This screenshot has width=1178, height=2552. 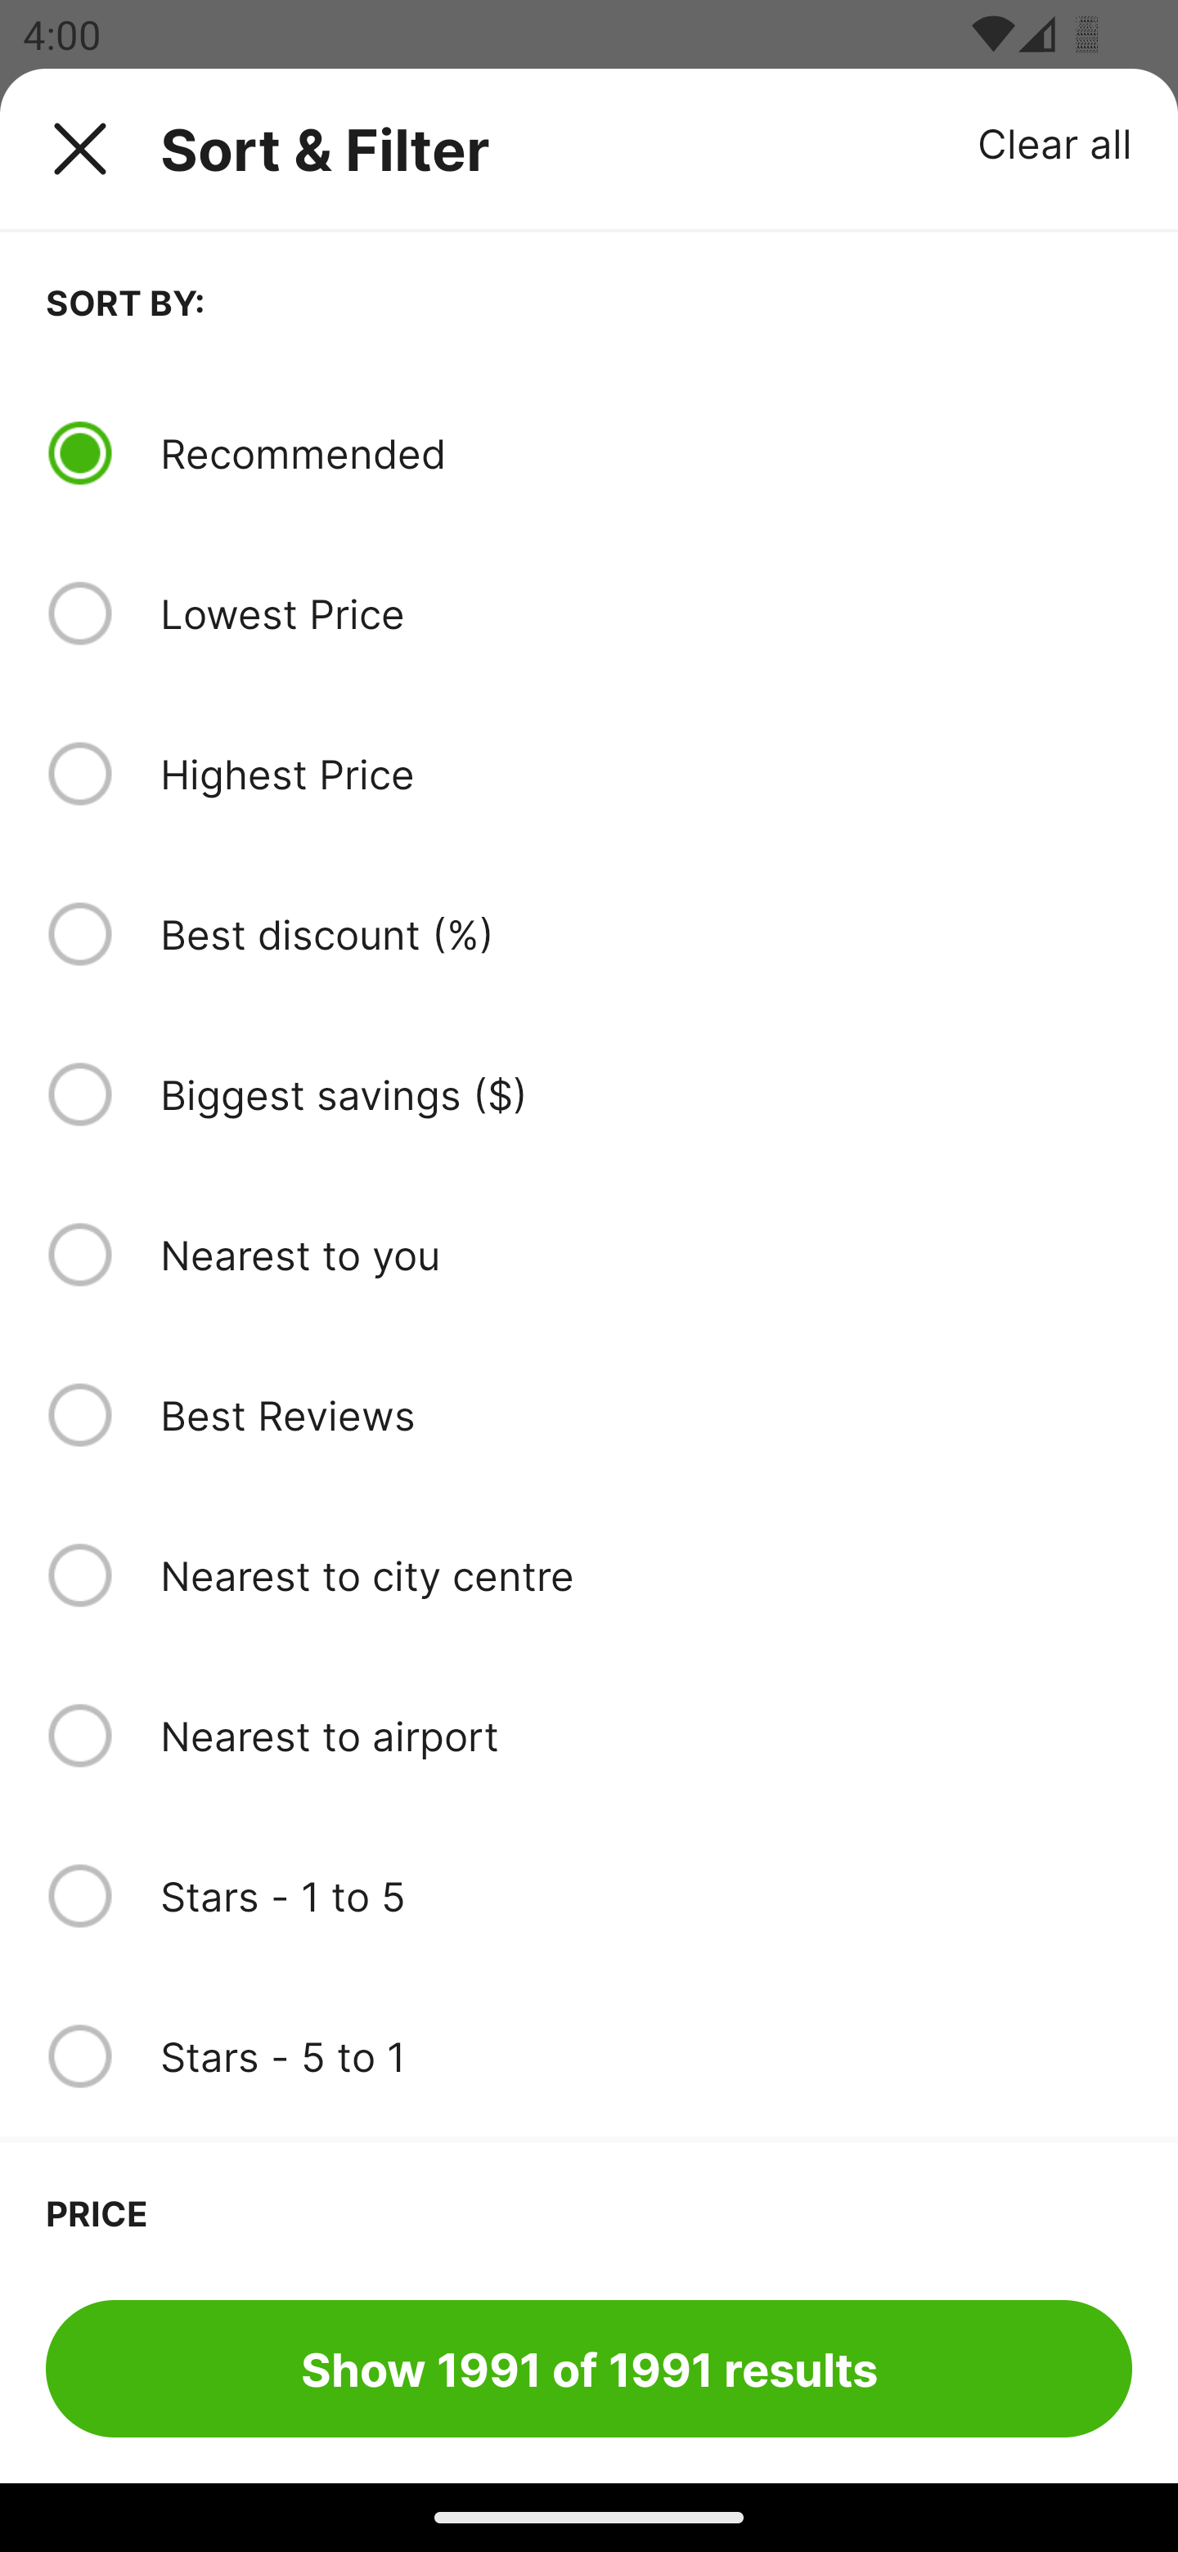 I want to click on Clear all, so click(x=1055, y=142).